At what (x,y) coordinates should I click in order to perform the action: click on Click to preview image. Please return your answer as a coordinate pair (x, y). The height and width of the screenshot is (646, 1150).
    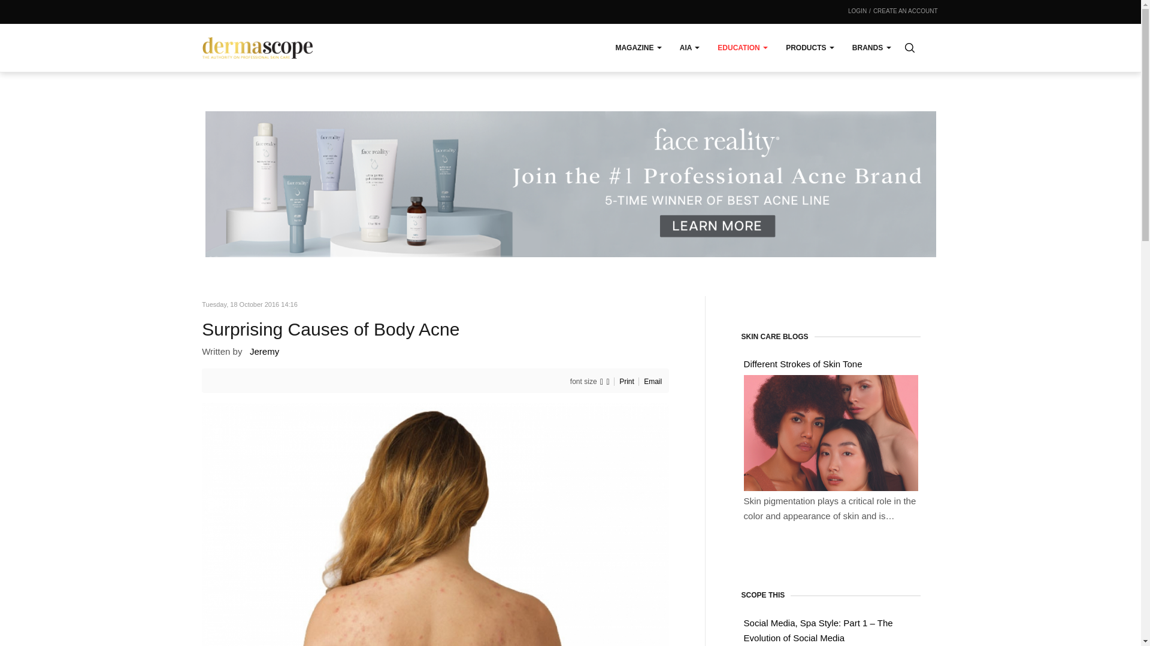
    Looking at the image, I should click on (435, 590).